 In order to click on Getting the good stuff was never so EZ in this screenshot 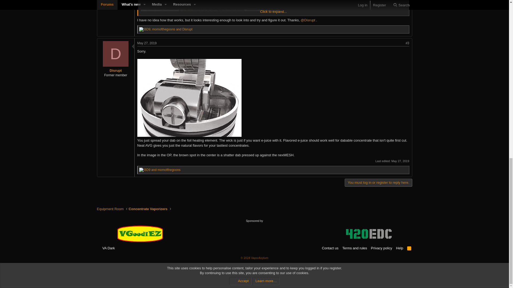, I will do `click(140, 234)`.